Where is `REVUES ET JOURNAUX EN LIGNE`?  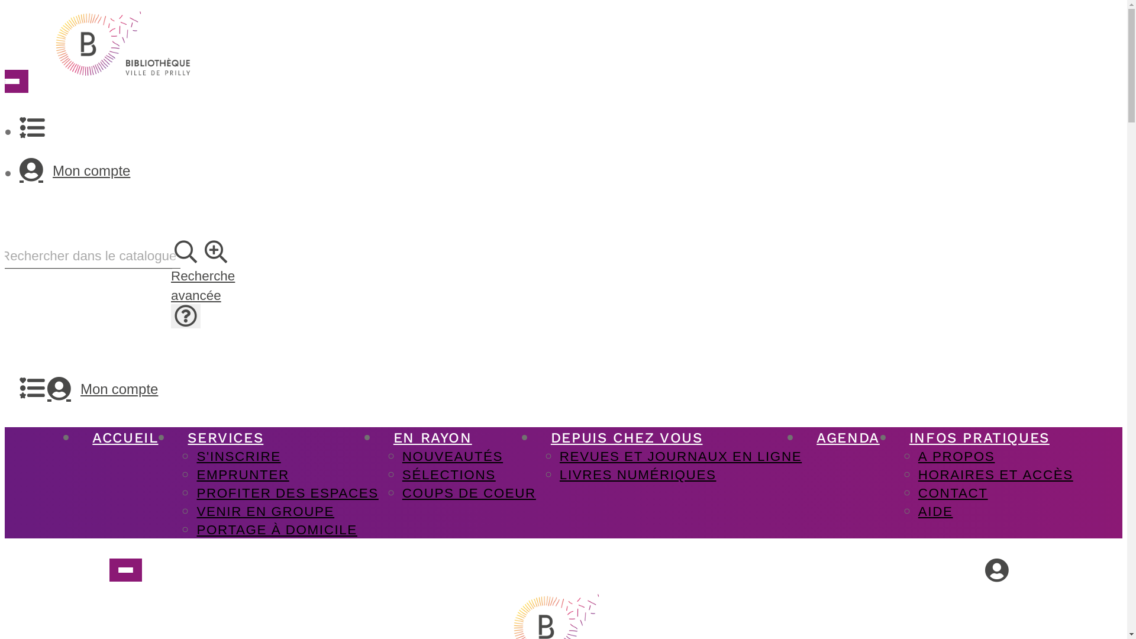 REVUES ET JOURNAUX EN LIGNE is located at coordinates (680, 456).